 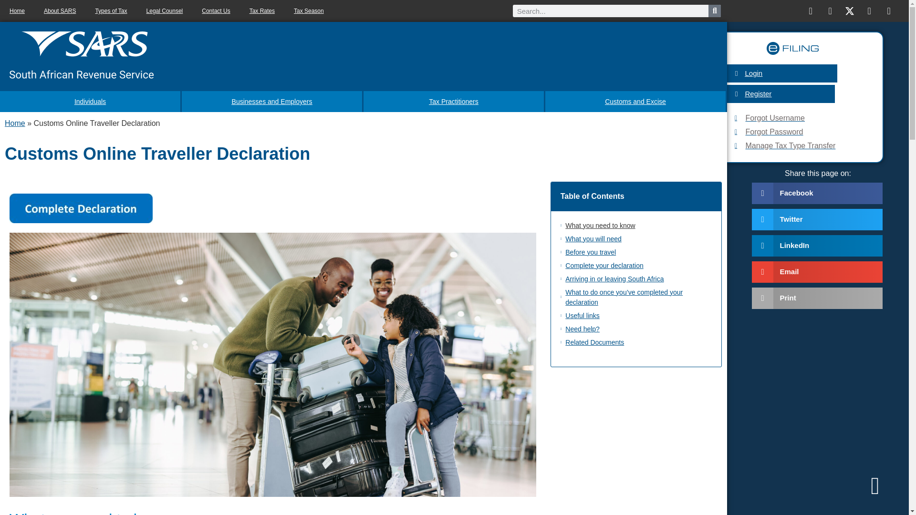 I want to click on Types of Tax, so click(x=111, y=11).